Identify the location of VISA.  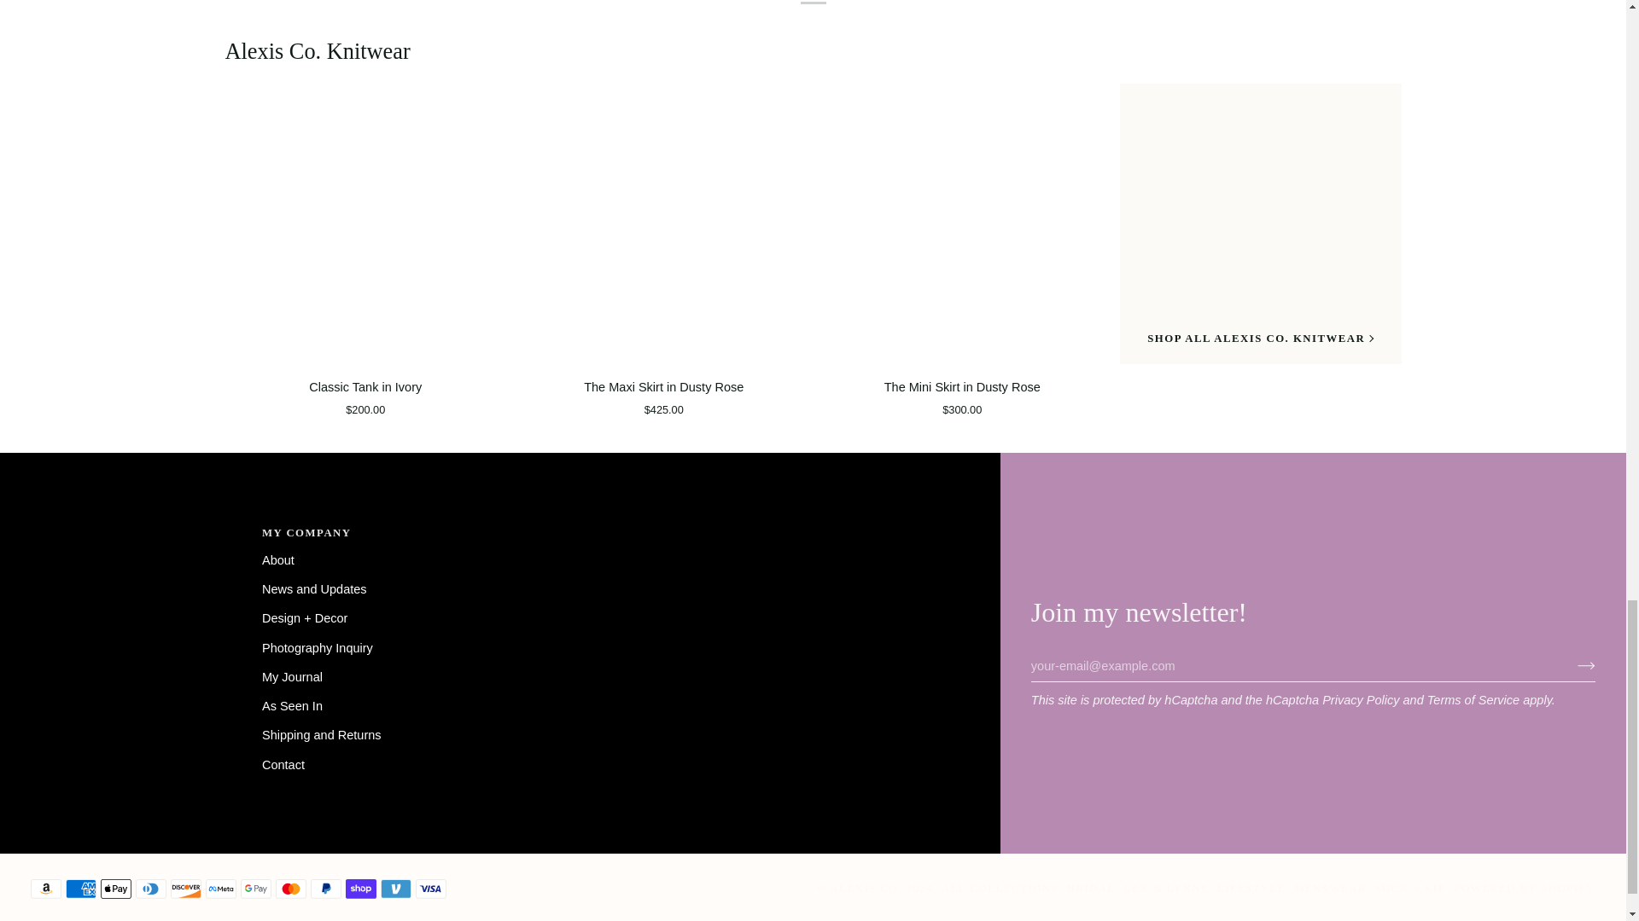
(430, 889).